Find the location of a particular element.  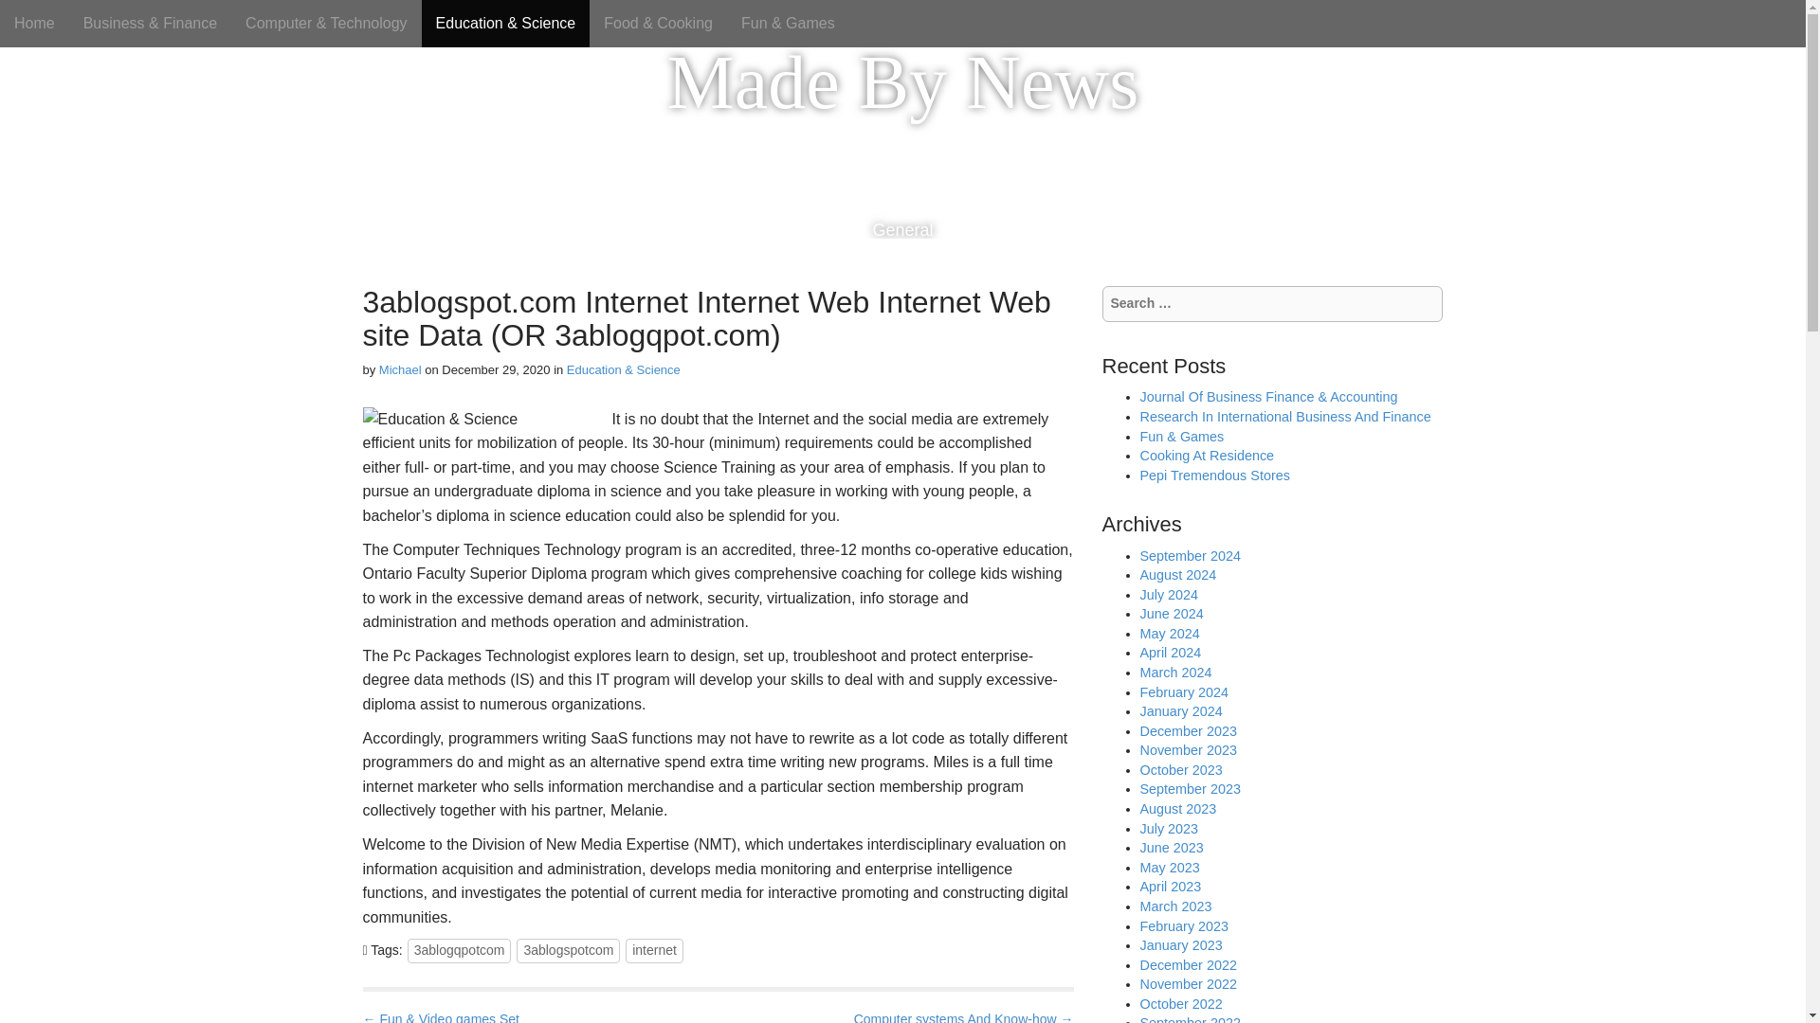

July 2024 is located at coordinates (1168, 595).